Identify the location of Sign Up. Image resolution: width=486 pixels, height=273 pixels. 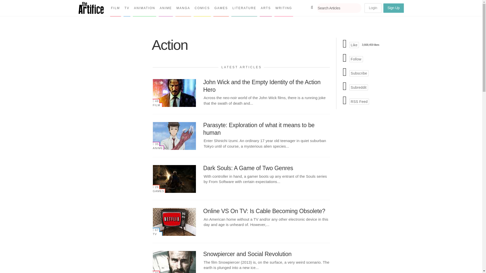
(393, 8).